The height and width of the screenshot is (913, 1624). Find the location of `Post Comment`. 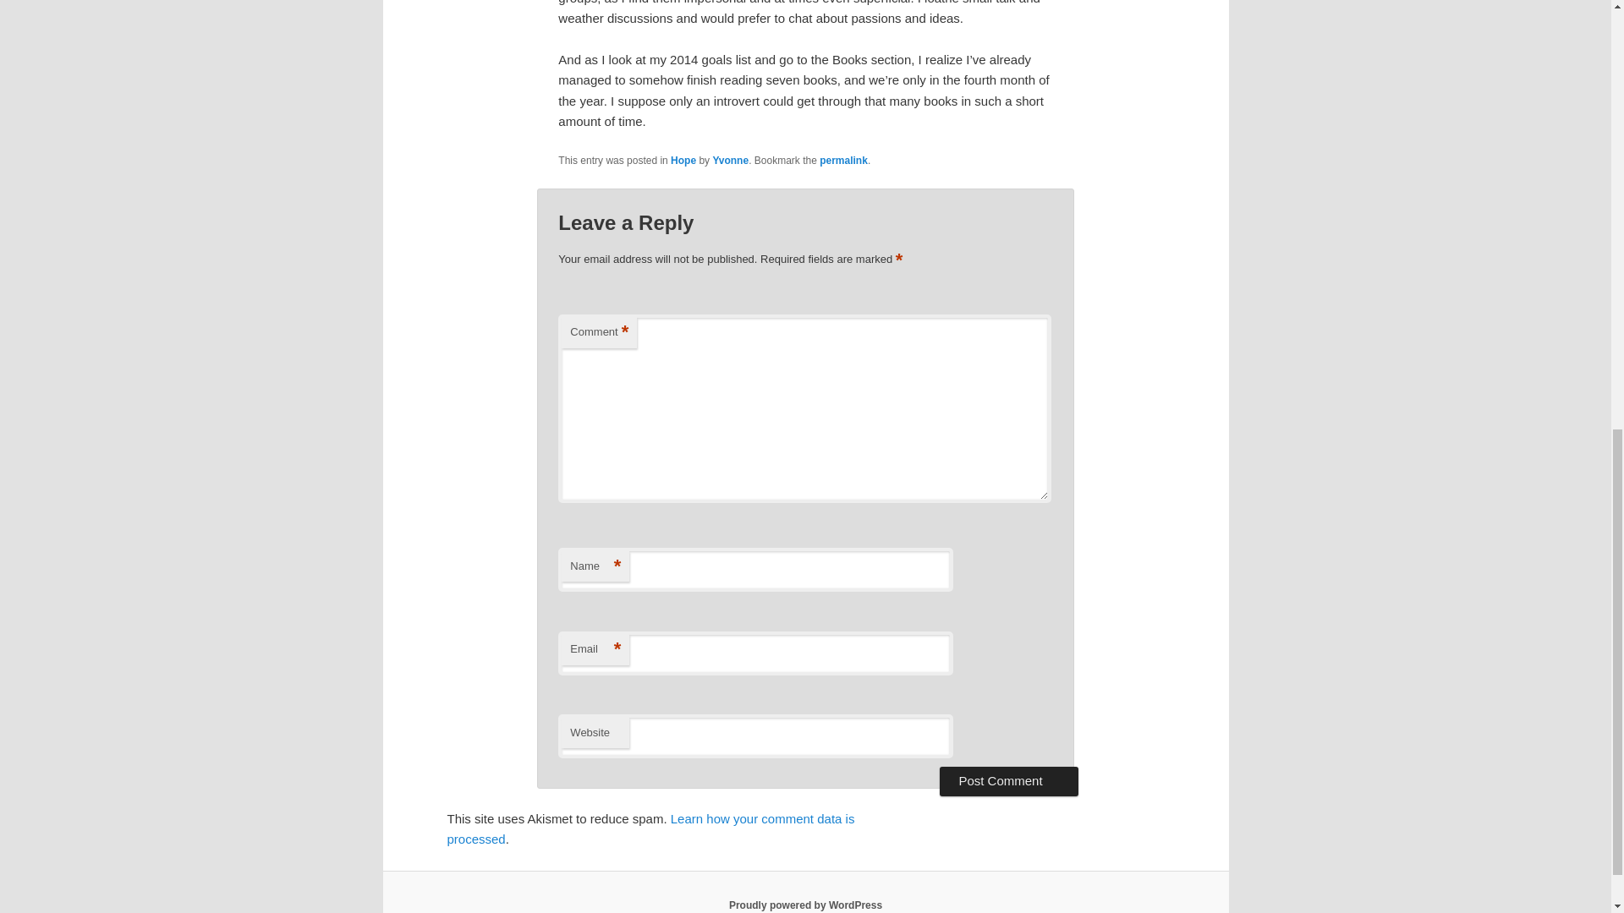

Post Comment is located at coordinates (1008, 781).